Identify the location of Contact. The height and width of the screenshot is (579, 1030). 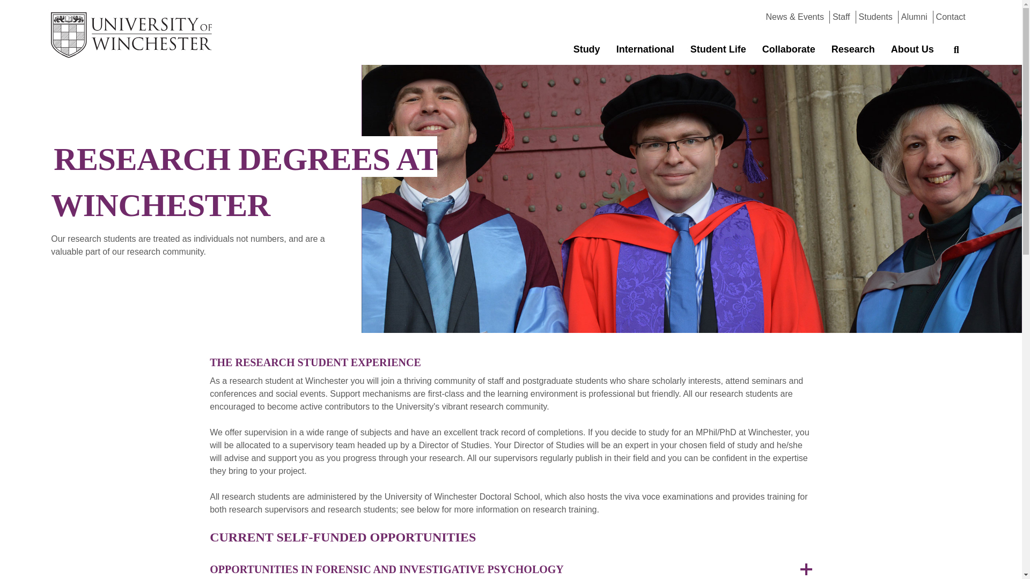
(951, 16).